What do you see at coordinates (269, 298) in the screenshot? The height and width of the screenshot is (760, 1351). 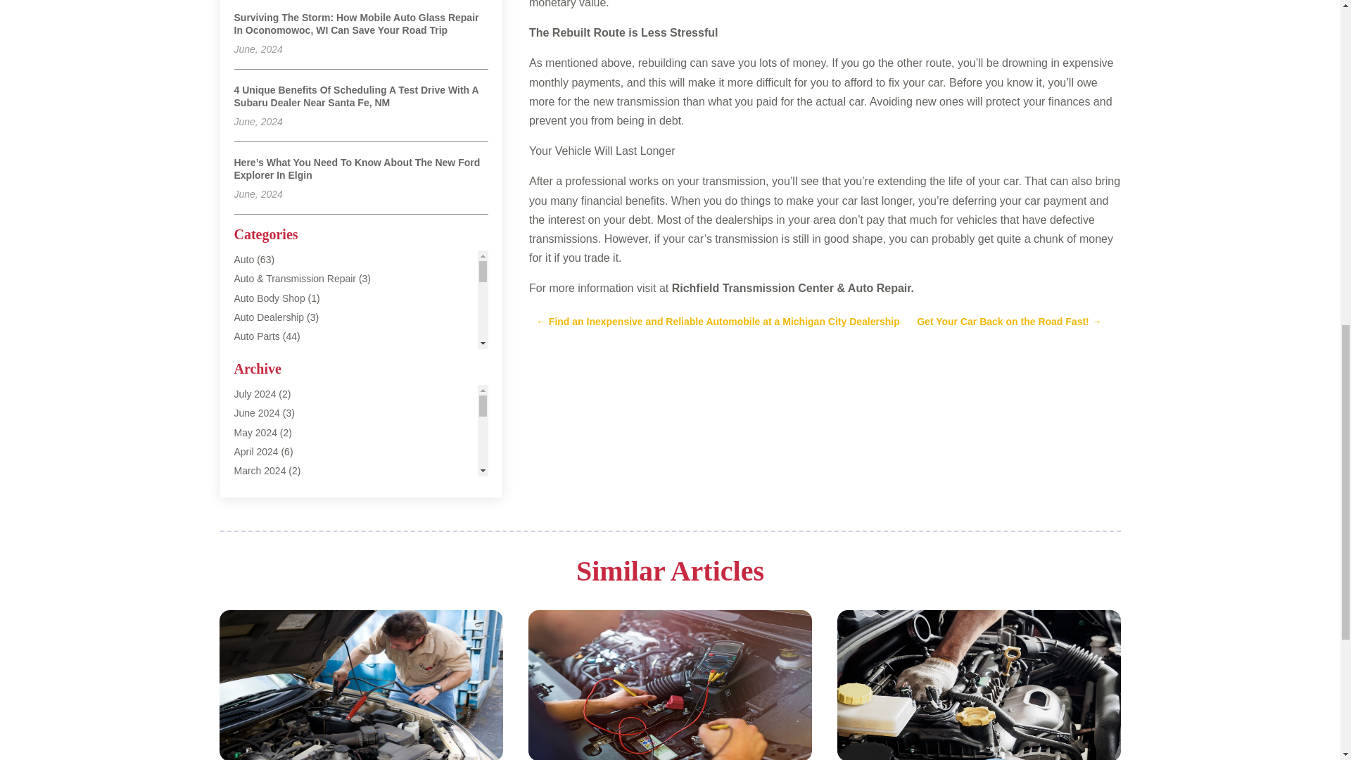 I see `Auto Body Shop` at bounding box center [269, 298].